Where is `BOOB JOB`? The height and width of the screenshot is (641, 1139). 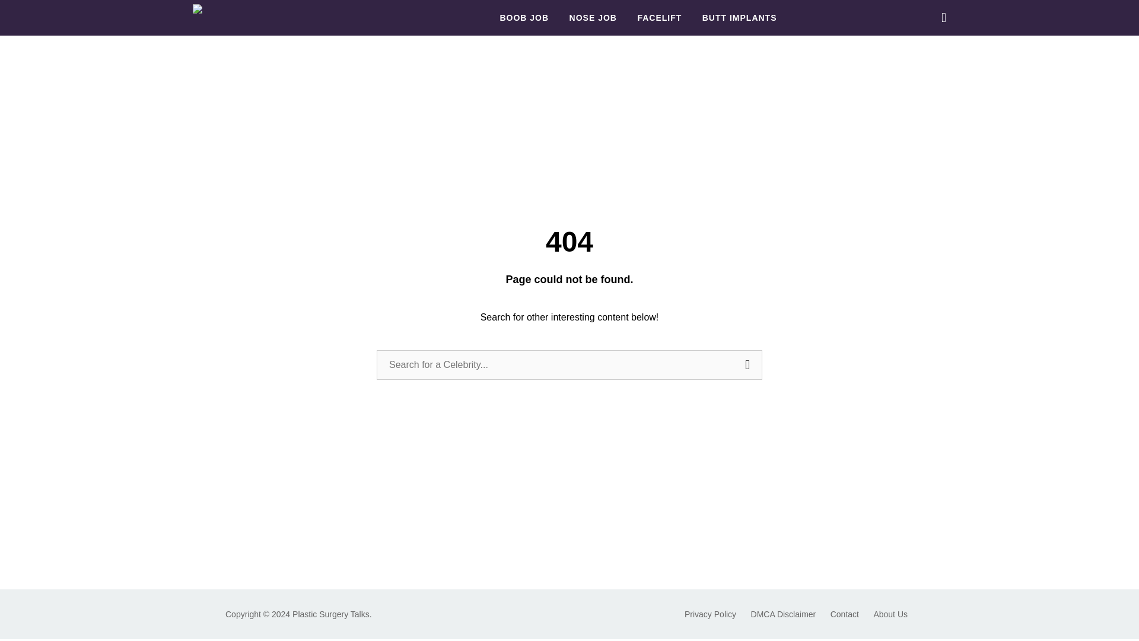
BOOB JOB is located at coordinates (524, 18).